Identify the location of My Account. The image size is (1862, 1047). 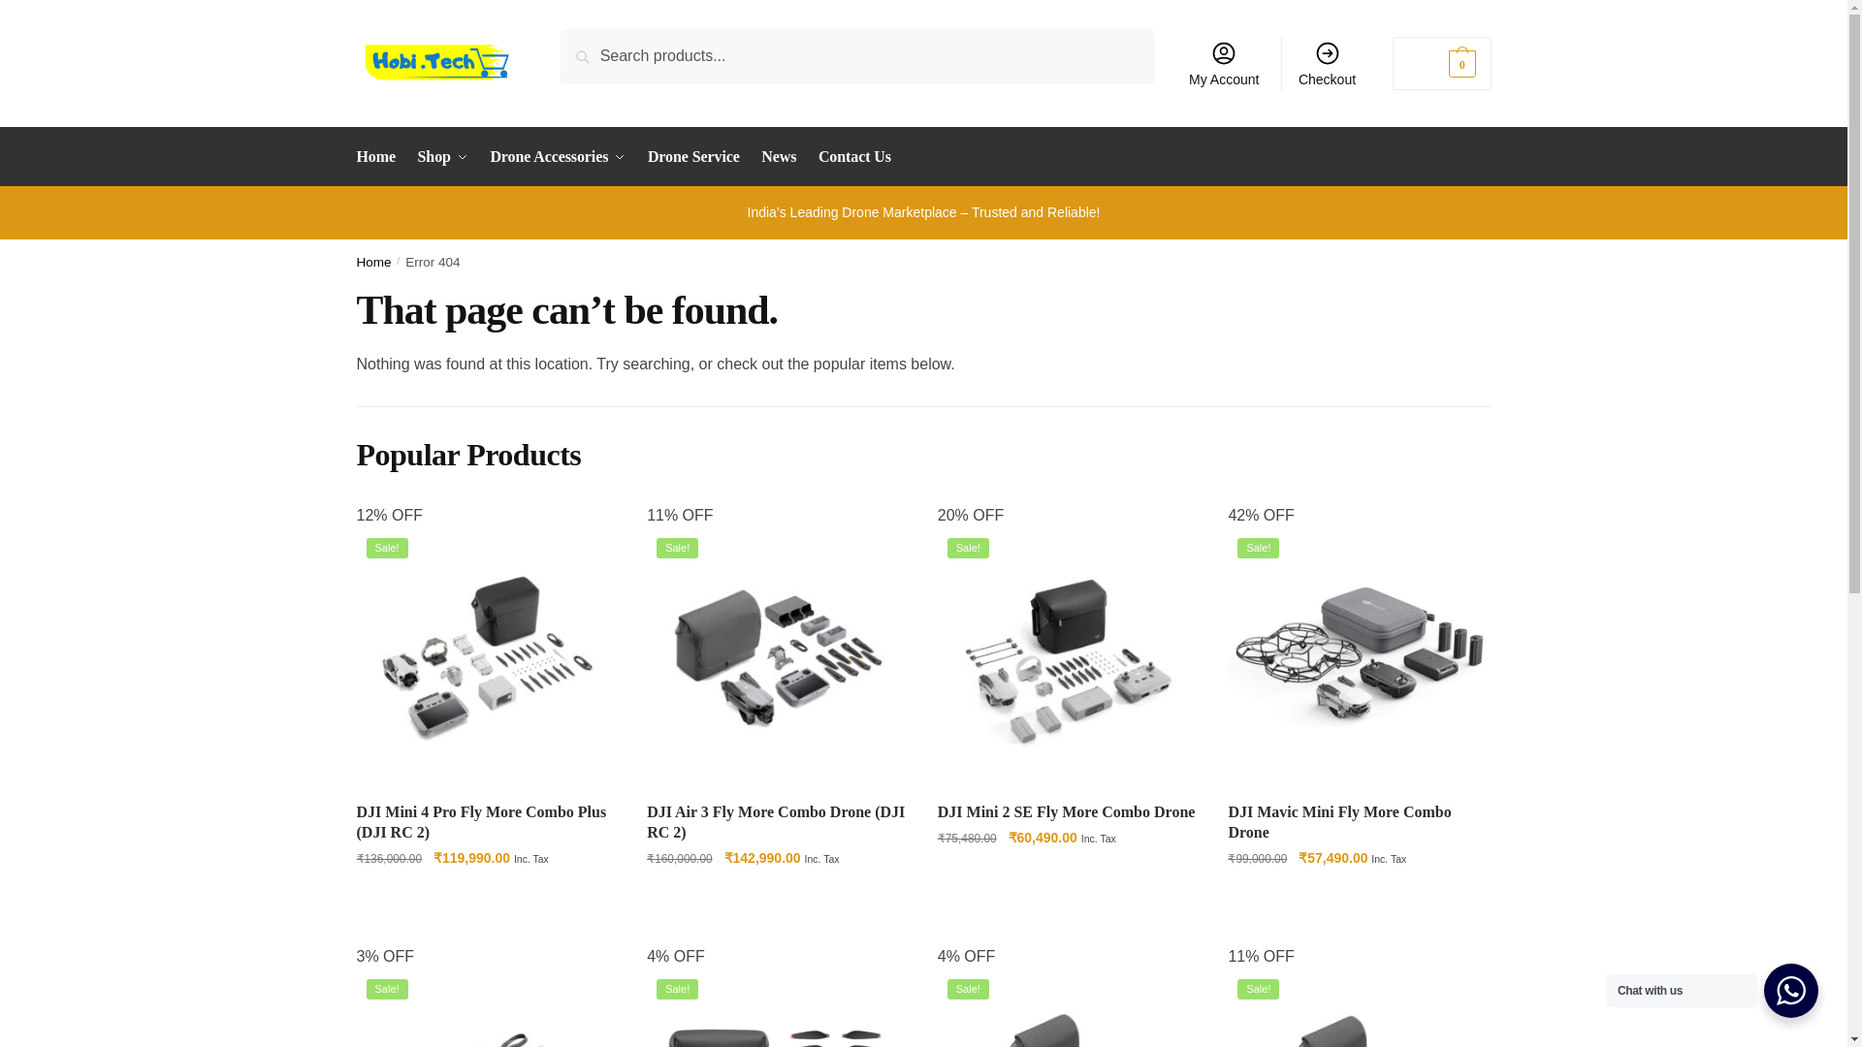
(1224, 62).